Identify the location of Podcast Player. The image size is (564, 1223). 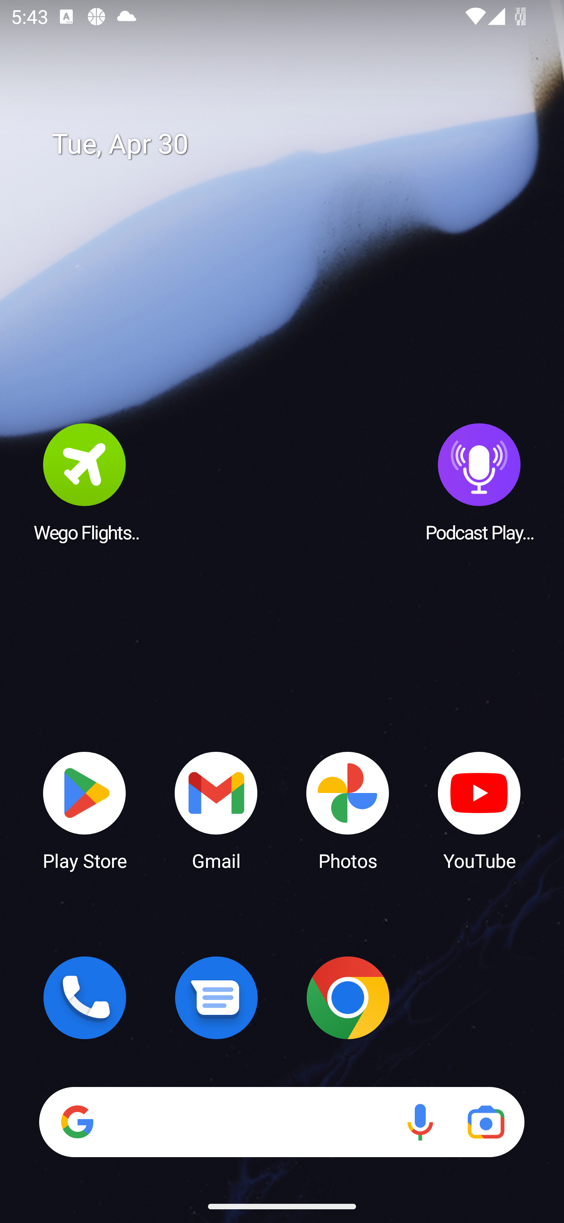
(479, 482).